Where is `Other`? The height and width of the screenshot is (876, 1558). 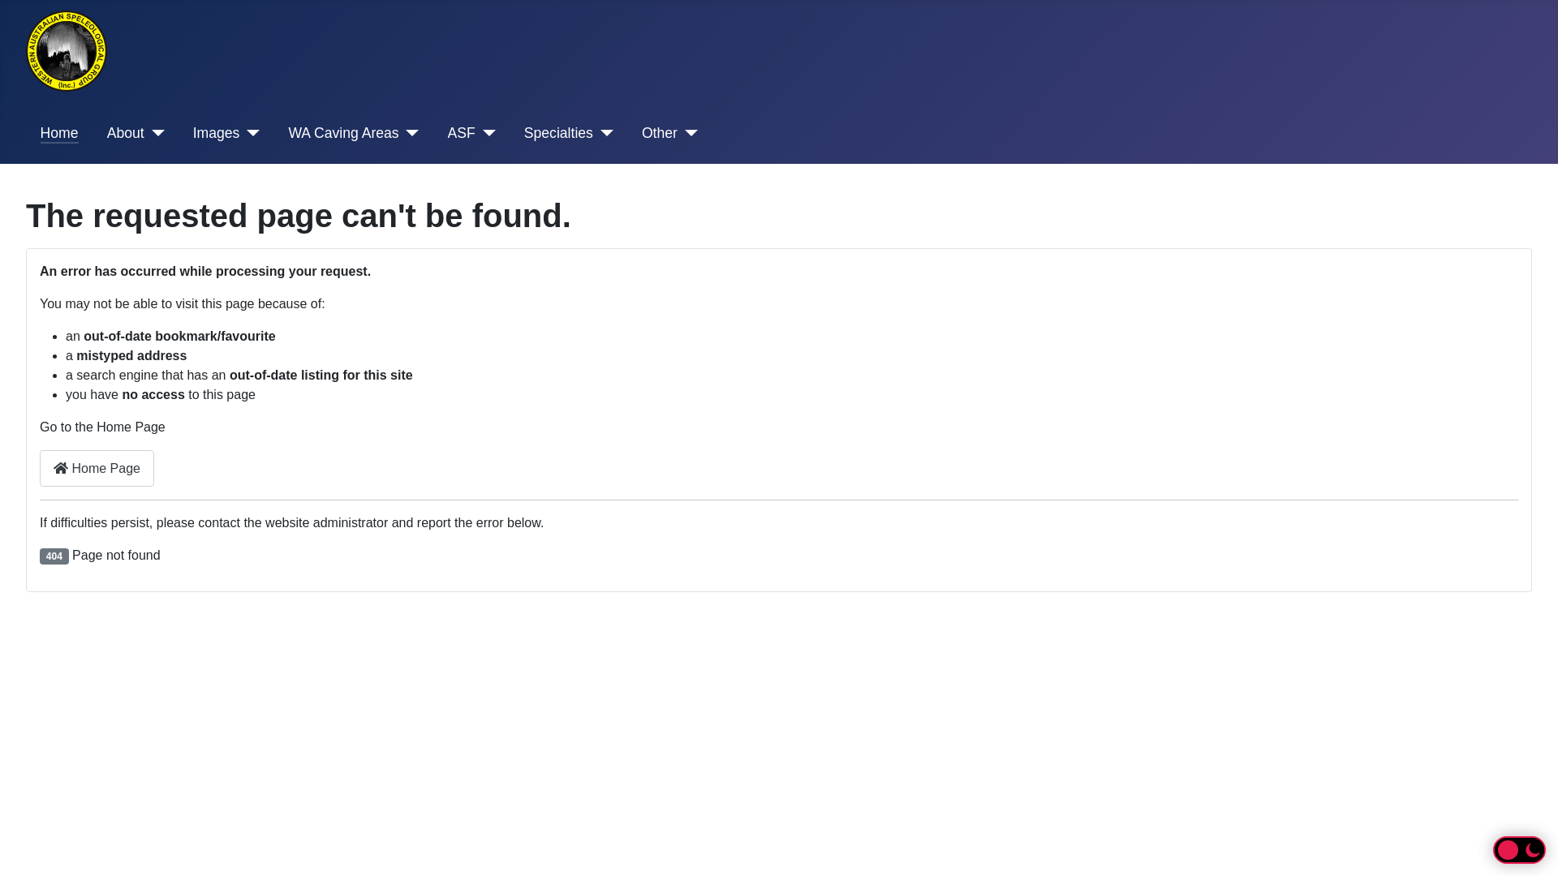 Other is located at coordinates (670, 133).